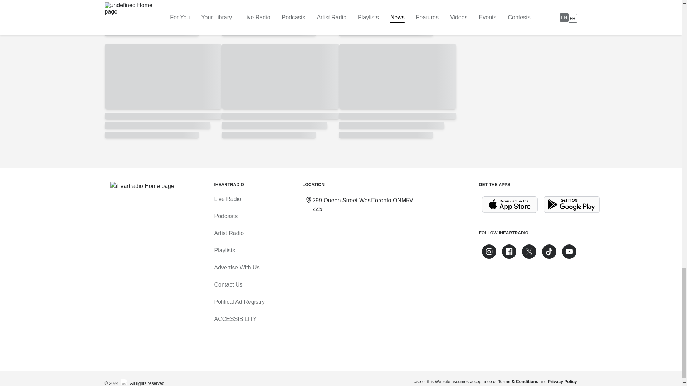 The width and height of the screenshot is (687, 386). What do you see at coordinates (572, 204) in the screenshot?
I see `Get it on Google Play` at bounding box center [572, 204].